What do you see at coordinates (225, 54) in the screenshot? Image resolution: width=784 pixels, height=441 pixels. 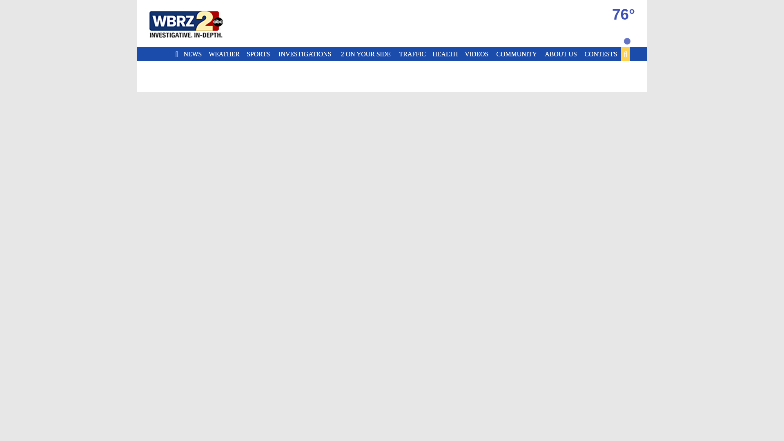 I see `WEATHER` at bounding box center [225, 54].